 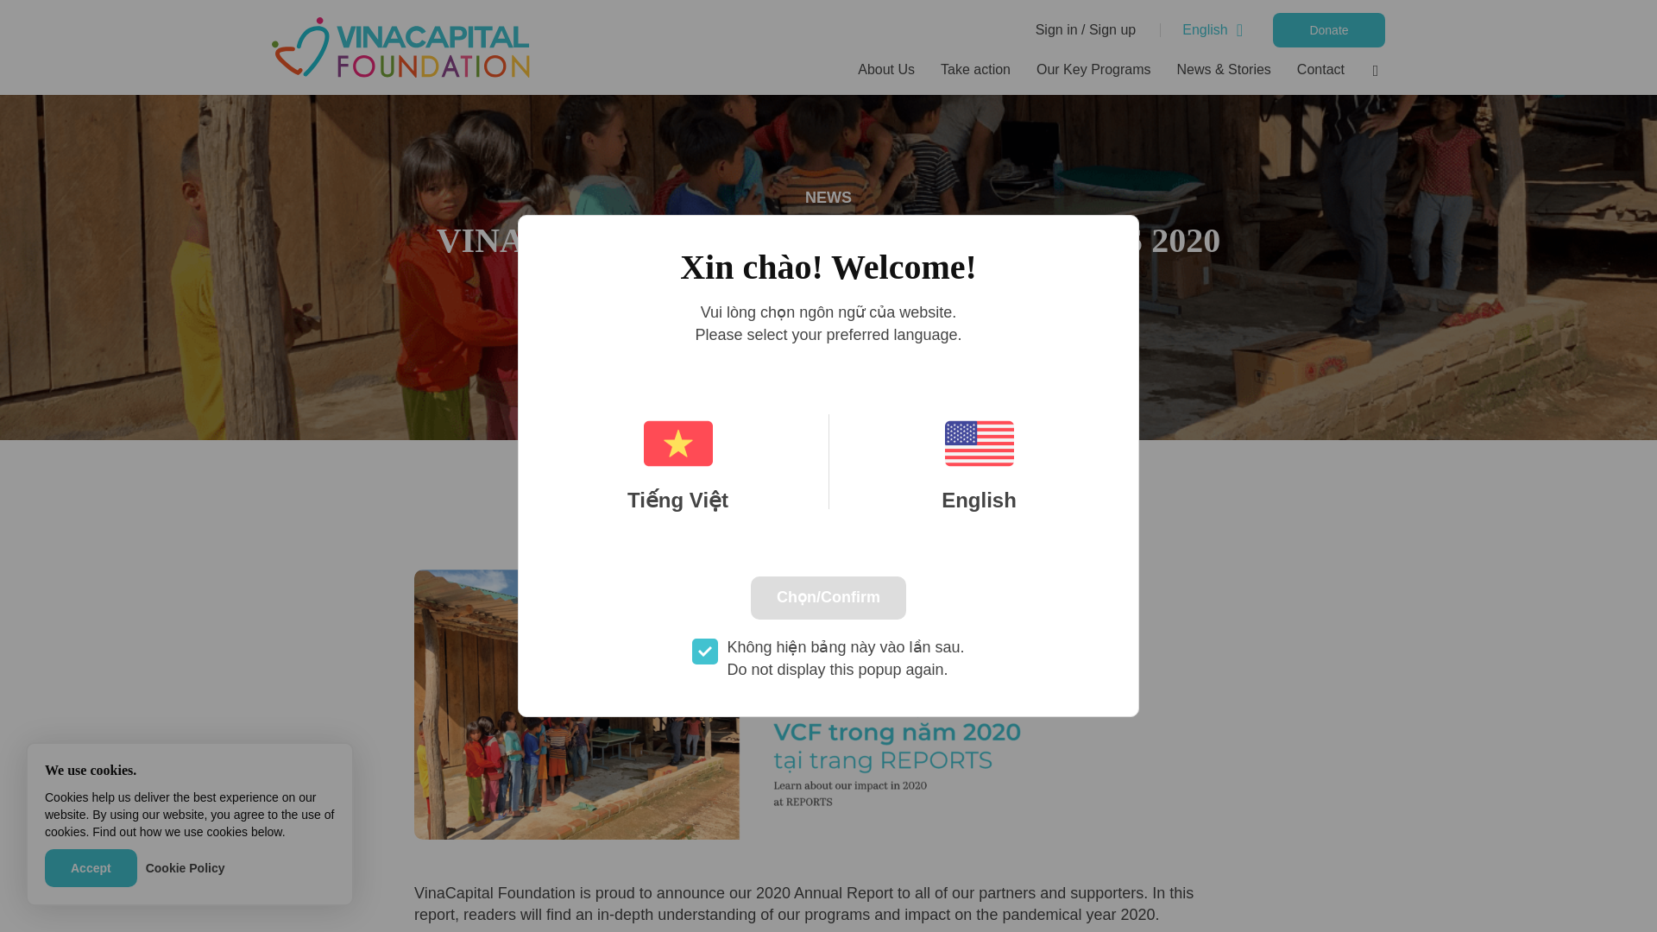 What do you see at coordinates (1093, 71) in the screenshot?
I see `Our Key Programs` at bounding box center [1093, 71].